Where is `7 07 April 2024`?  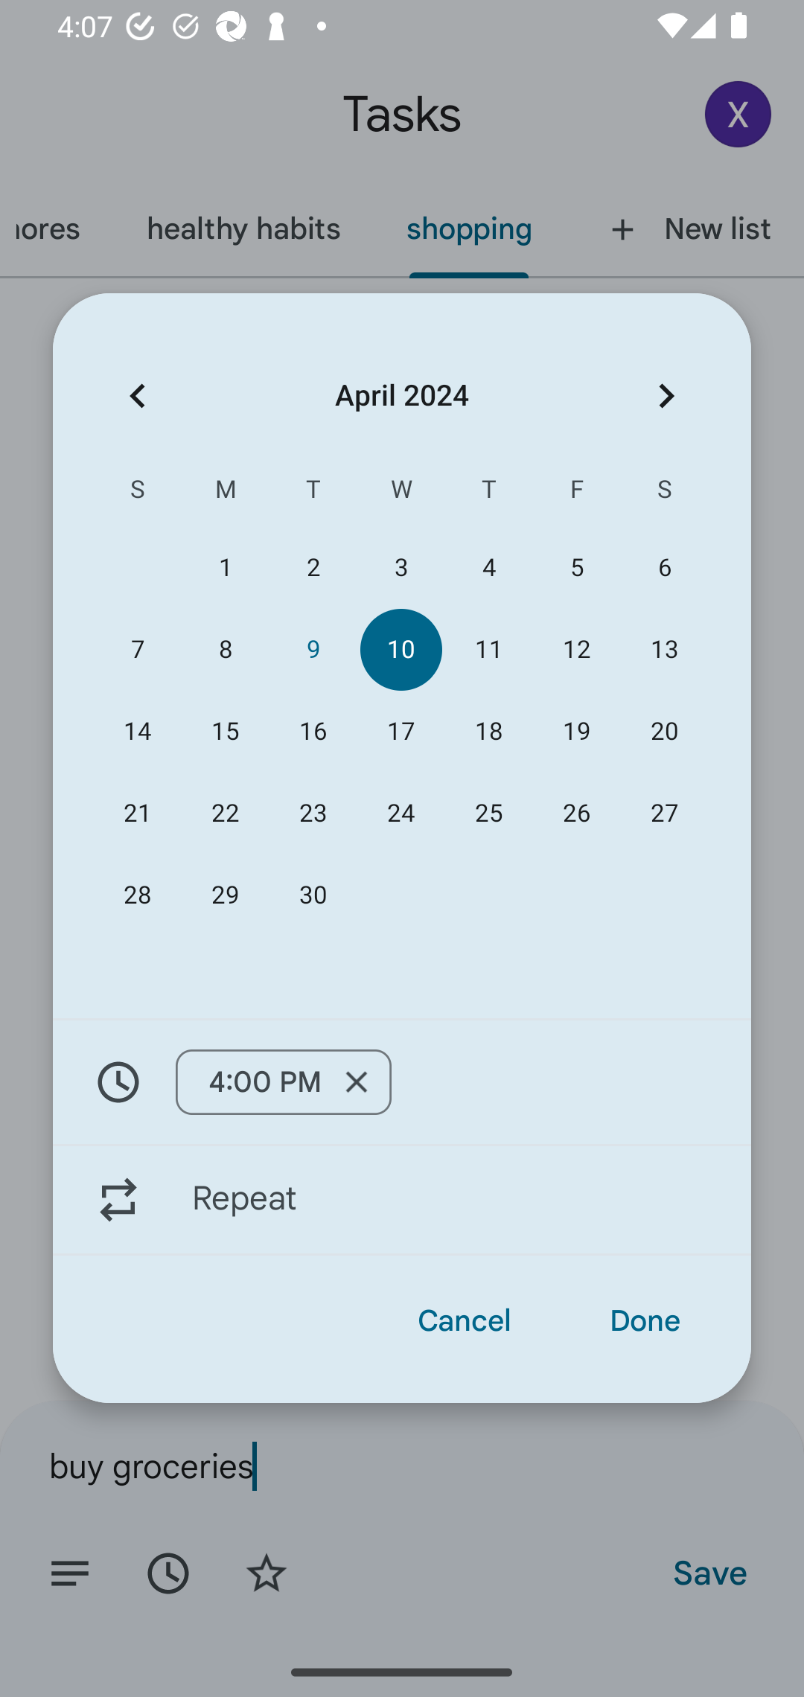 7 07 April 2024 is located at coordinates (138, 649).